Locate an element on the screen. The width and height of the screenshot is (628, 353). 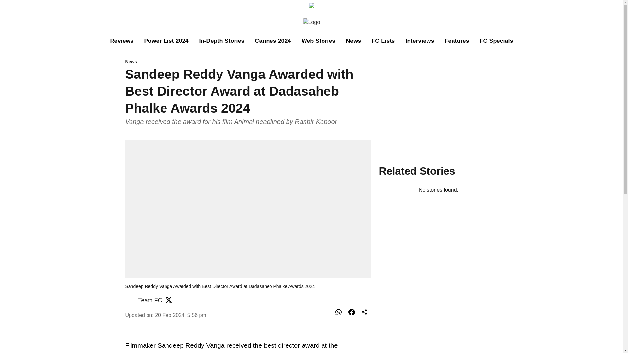
Reviews is located at coordinates (122, 41).